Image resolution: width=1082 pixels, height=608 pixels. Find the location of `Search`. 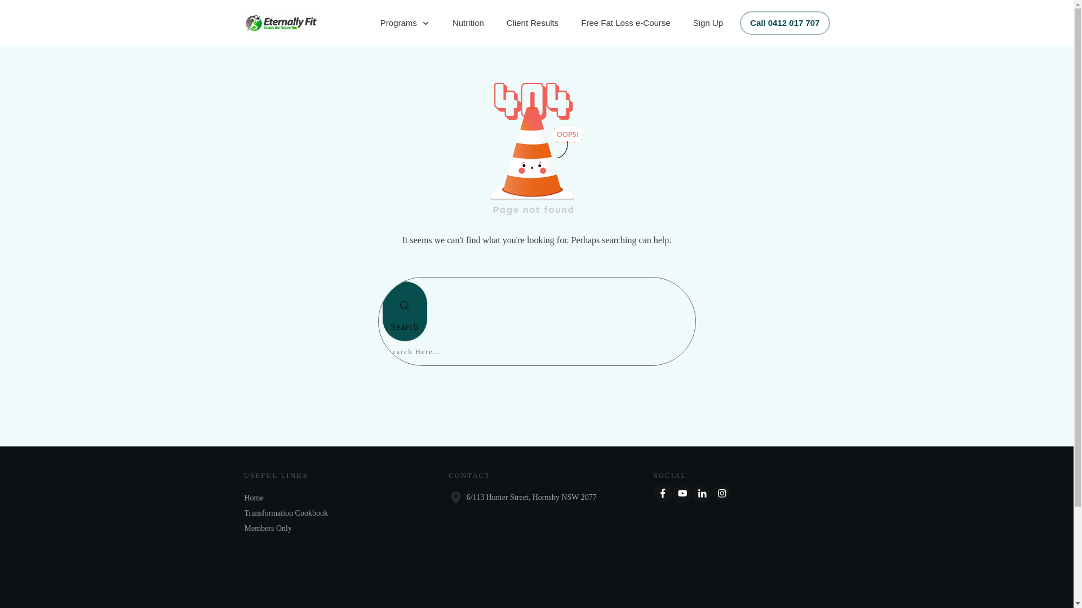

Search is located at coordinates (405, 311).